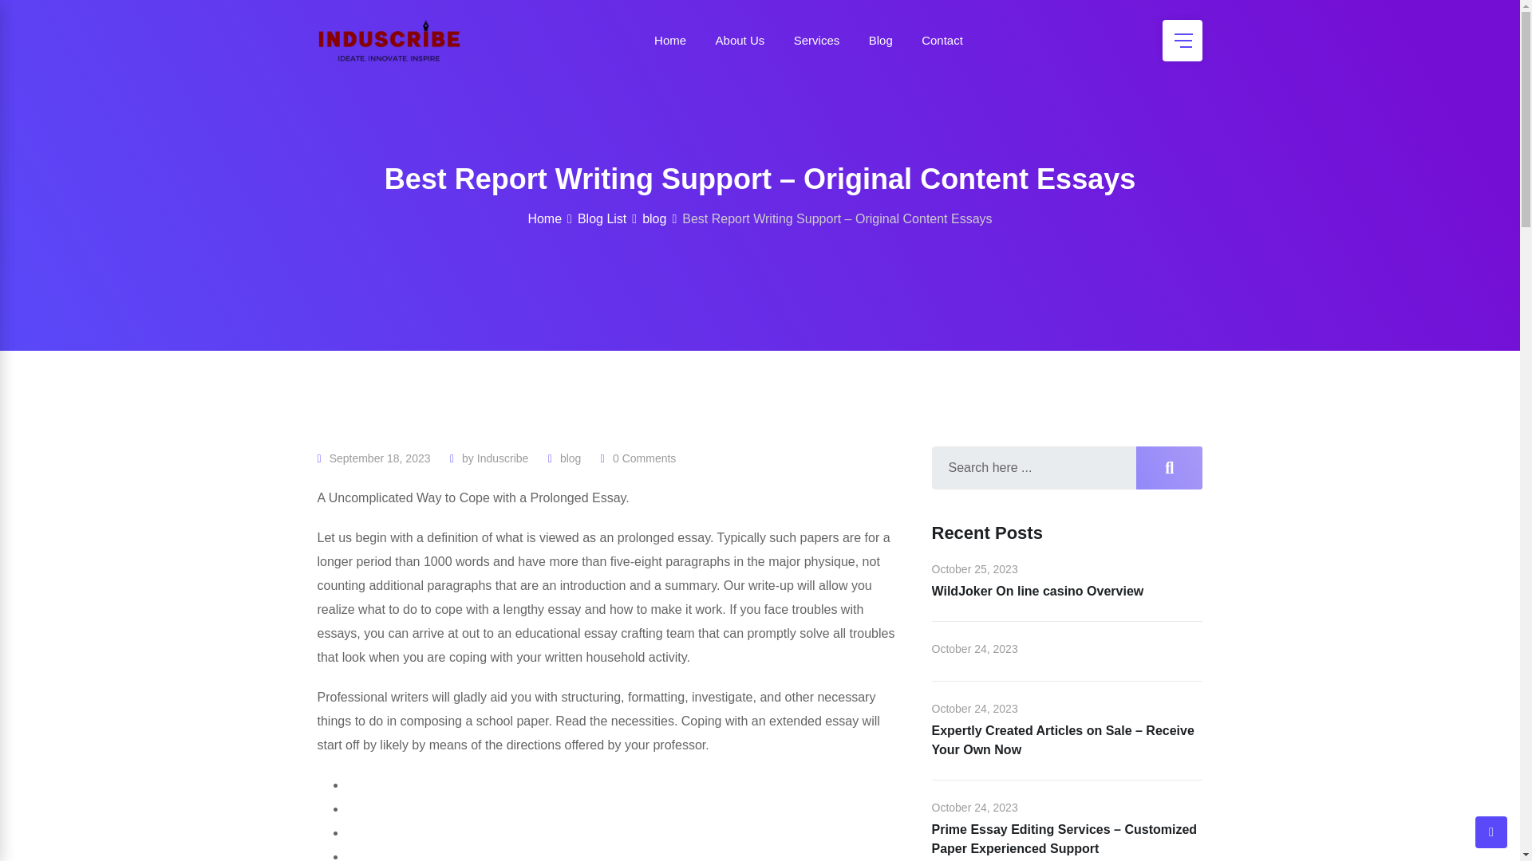 The height and width of the screenshot is (861, 1532). Describe the element at coordinates (503, 458) in the screenshot. I see `Posts by Induscribe` at that location.